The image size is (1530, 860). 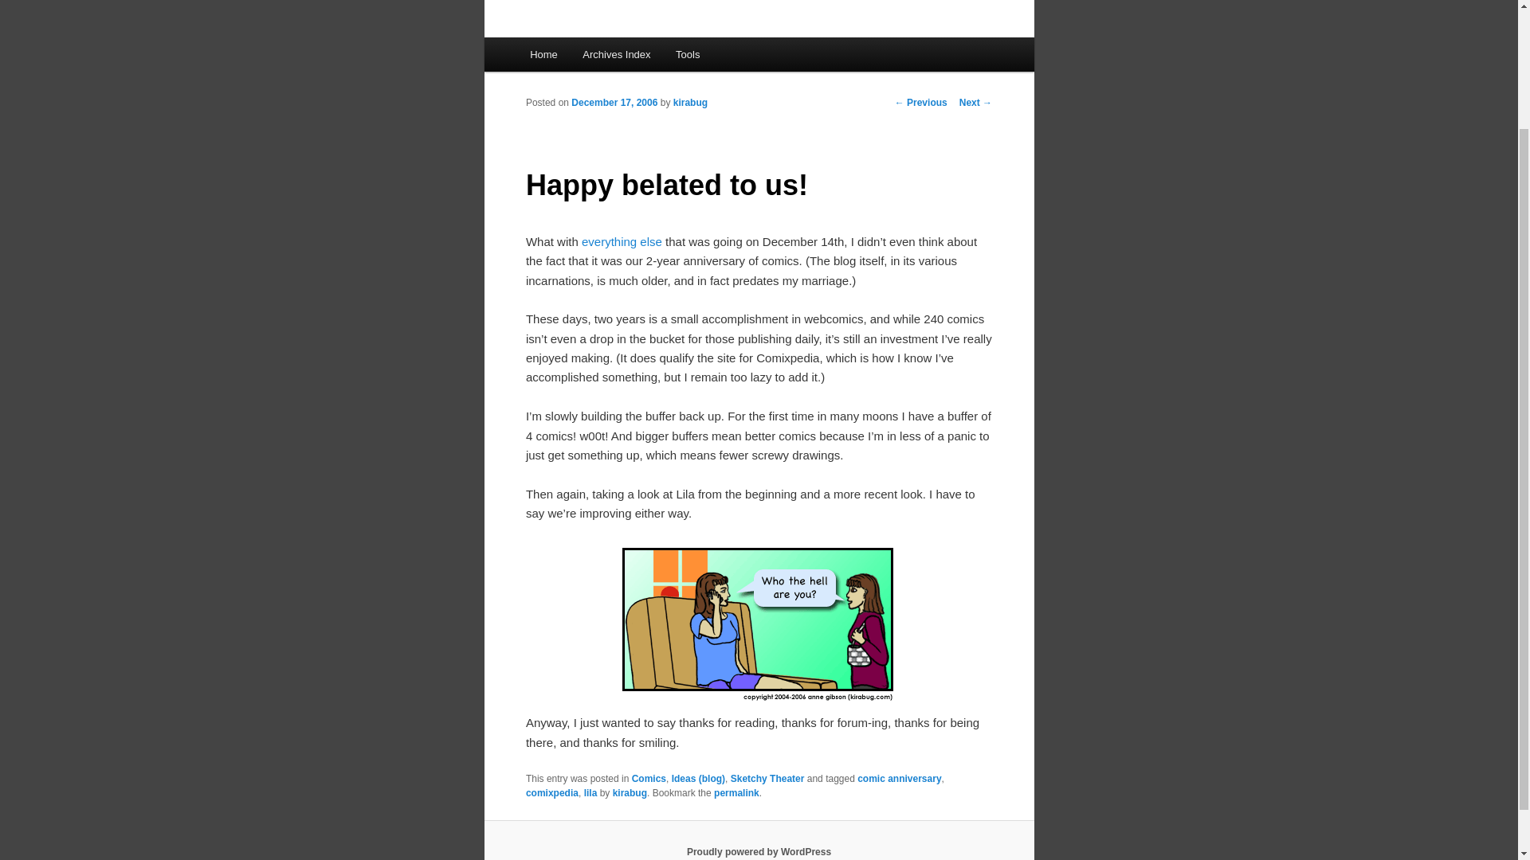 What do you see at coordinates (690, 103) in the screenshot?
I see `View all posts by kirabug` at bounding box center [690, 103].